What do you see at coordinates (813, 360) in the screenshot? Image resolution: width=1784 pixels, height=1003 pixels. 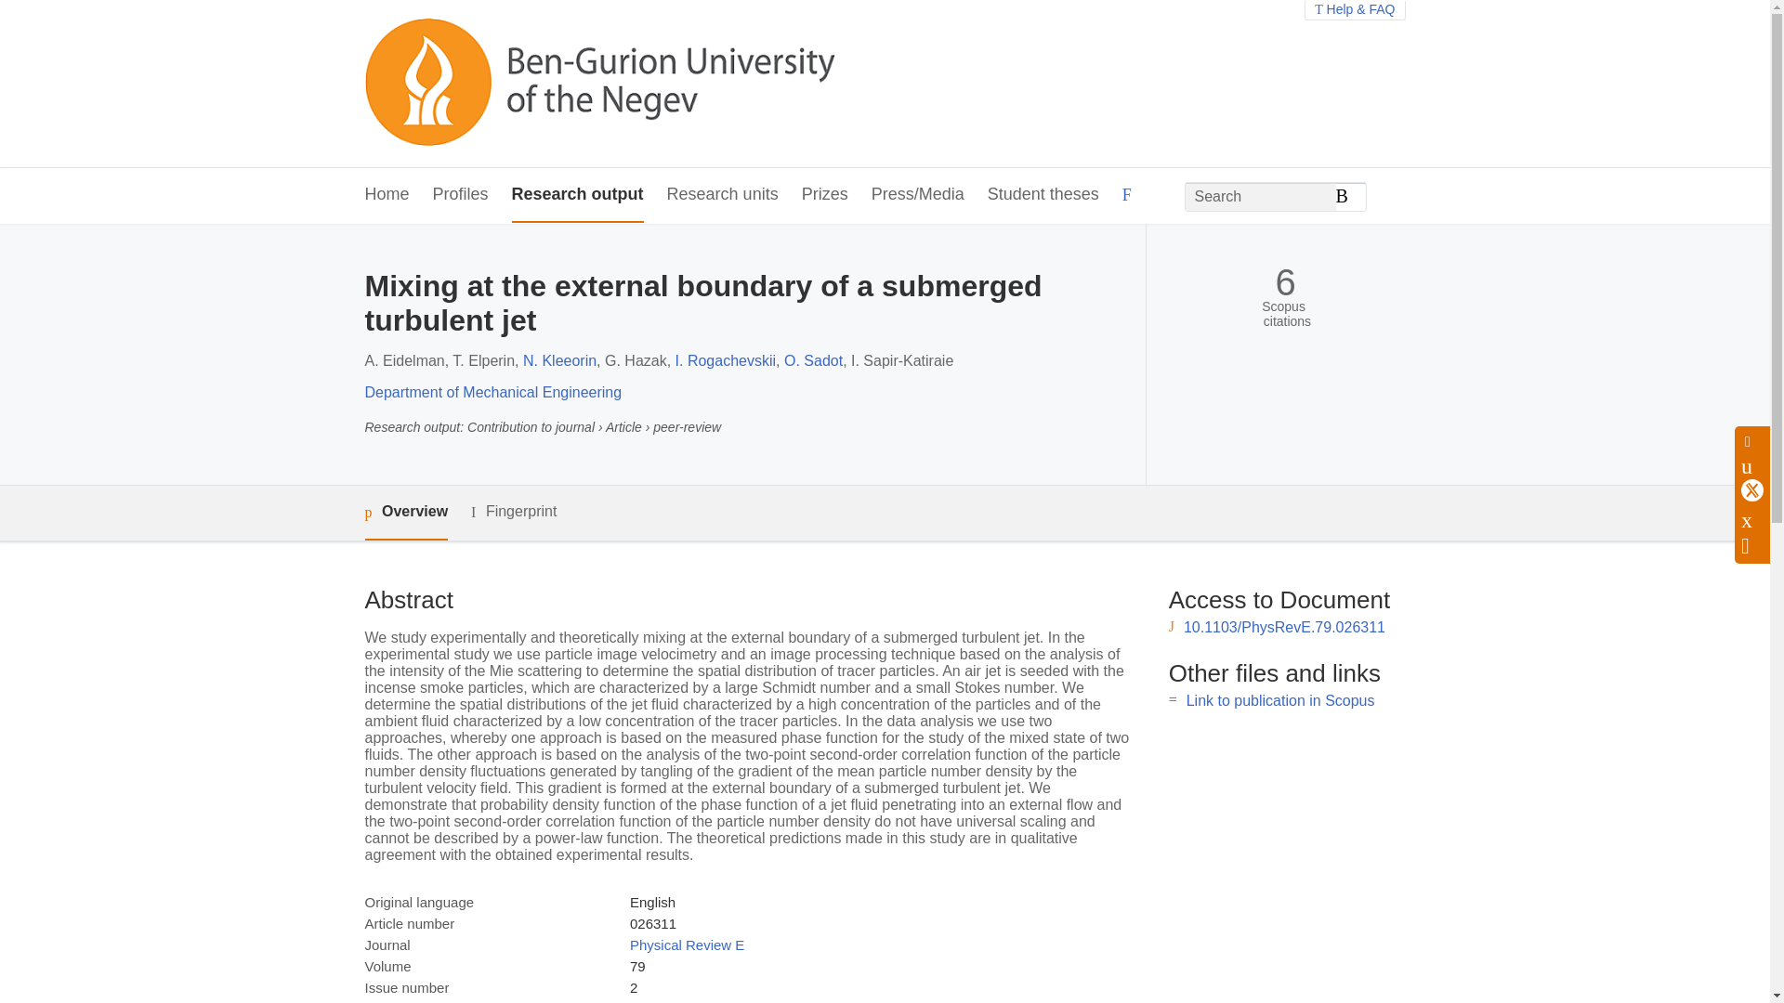 I see `O. Sadot` at bounding box center [813, 360].